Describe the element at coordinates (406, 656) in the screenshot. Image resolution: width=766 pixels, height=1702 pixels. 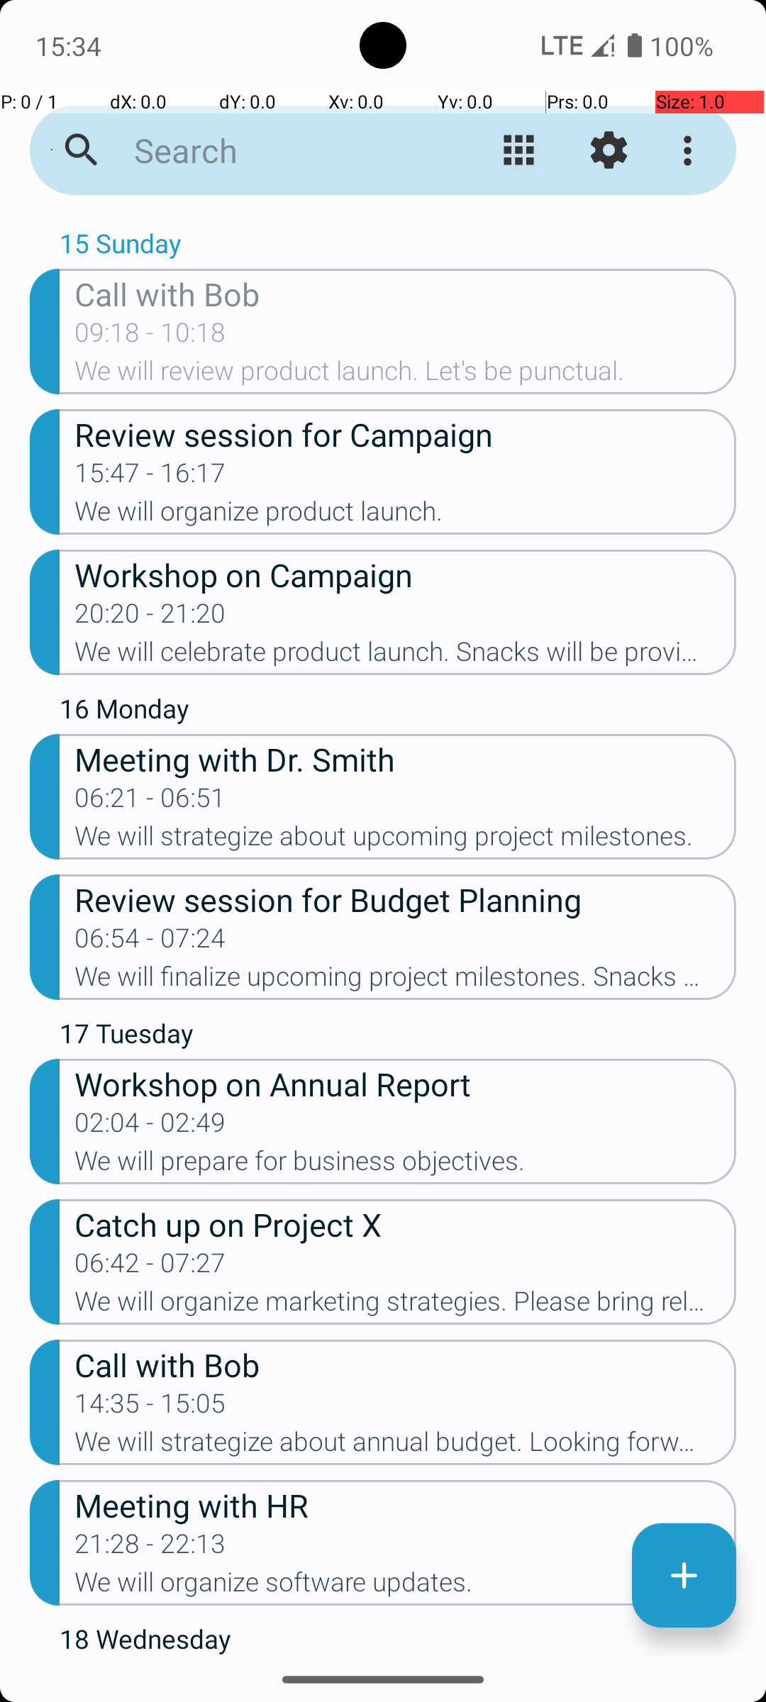
I see `We will celebrate product launch. Snacks will be provided.` at that location.